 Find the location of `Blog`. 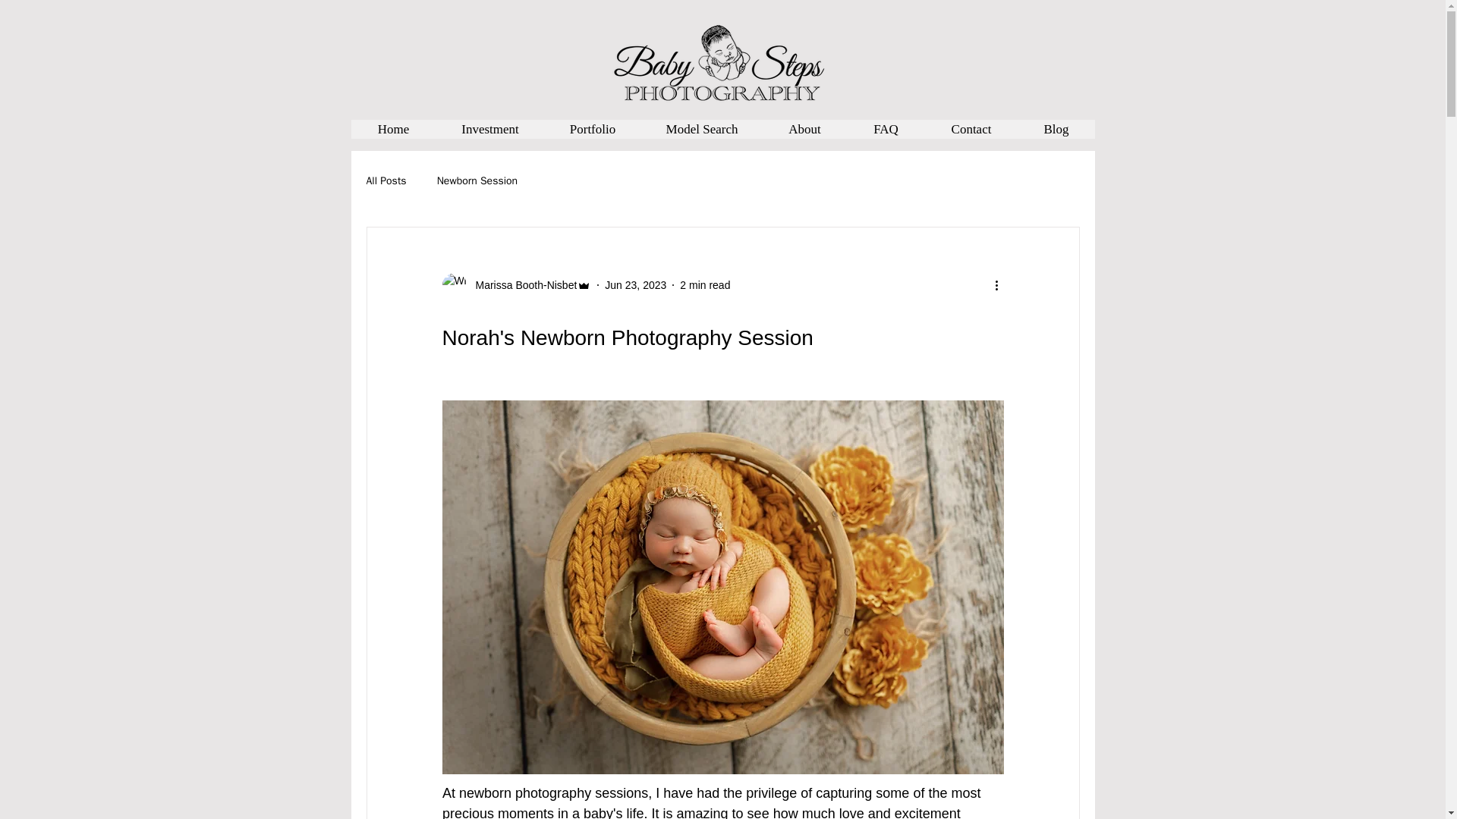

Blog is located at coordinates (1055, 129).